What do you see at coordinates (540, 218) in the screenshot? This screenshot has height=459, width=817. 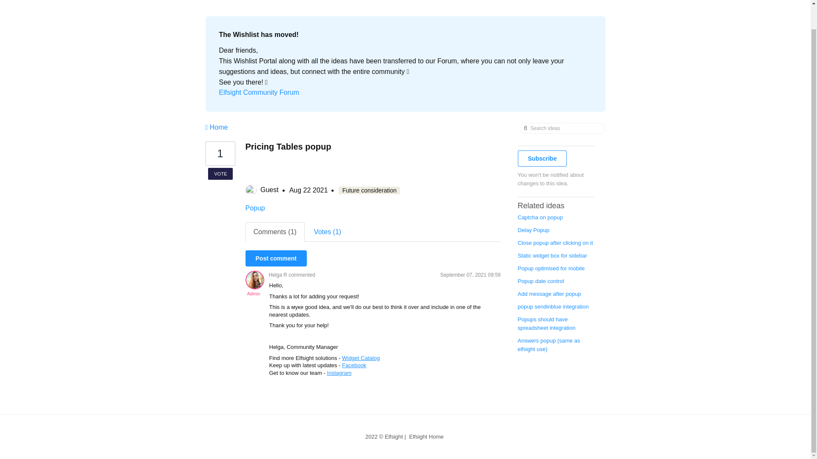 I see `Captcha on popup` at bounding box center [540, 218].